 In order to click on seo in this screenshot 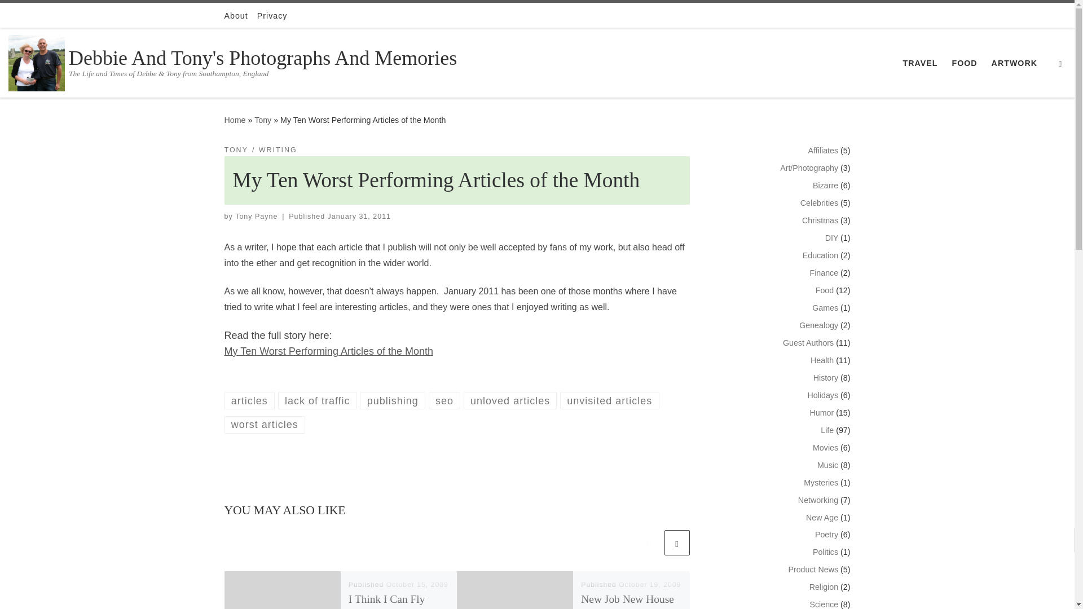, I will do `click(444, 400)`.